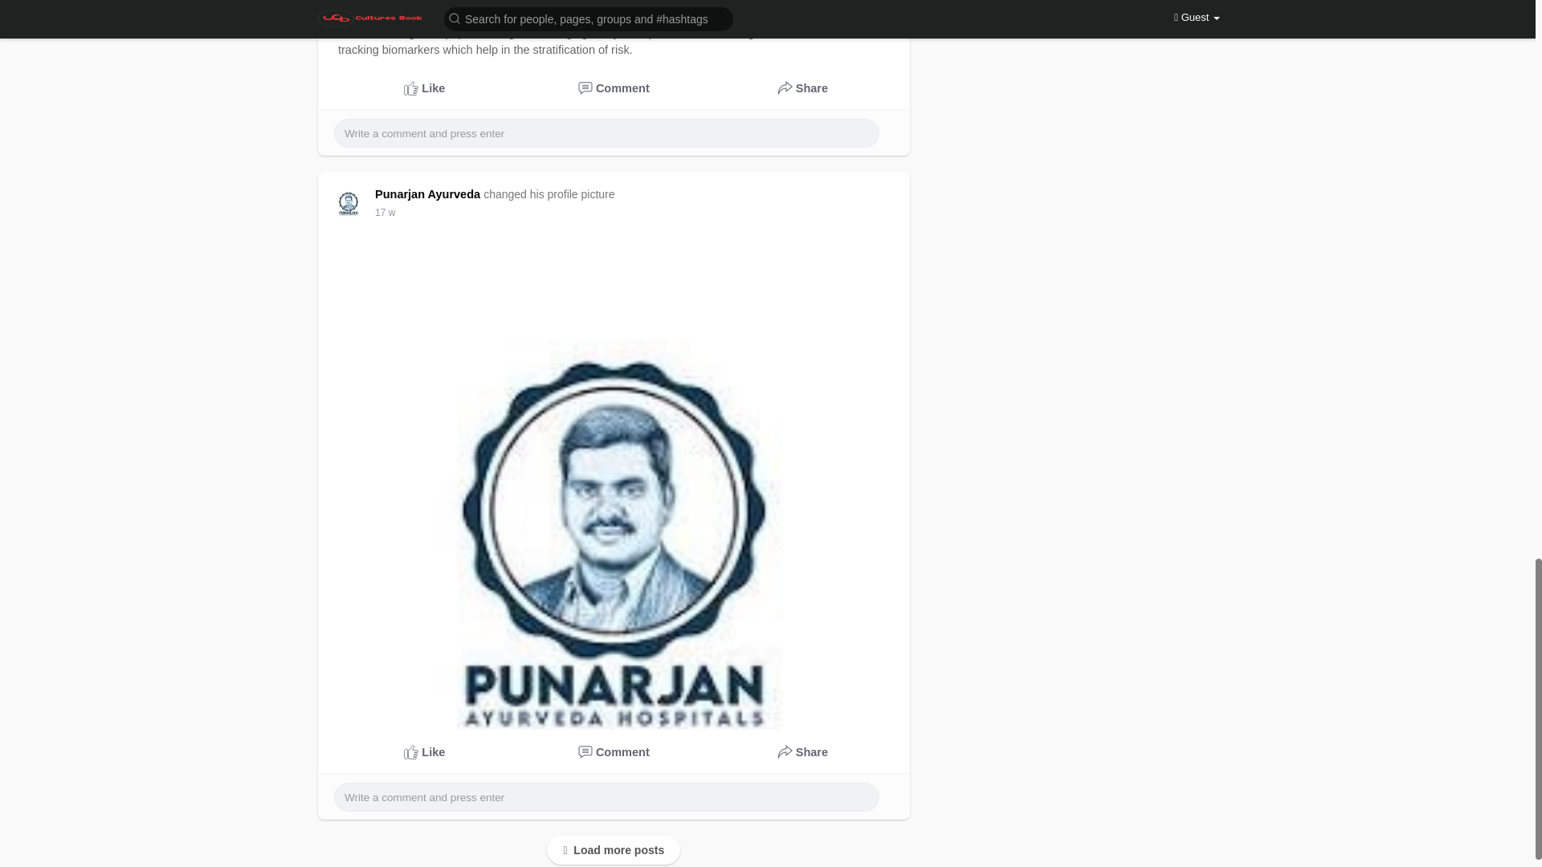  I want to click on Comments, so click(614, 752).